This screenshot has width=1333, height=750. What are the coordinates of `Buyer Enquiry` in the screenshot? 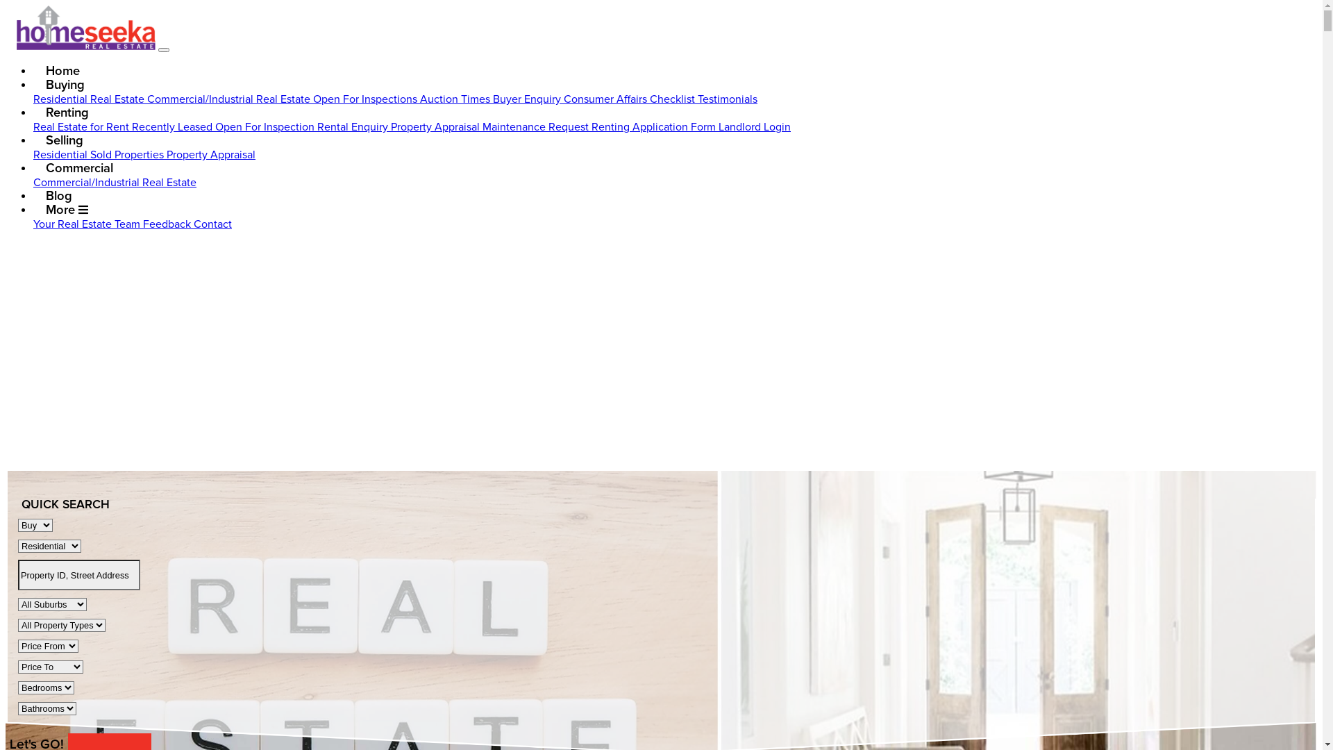 It's located at (528, 99).